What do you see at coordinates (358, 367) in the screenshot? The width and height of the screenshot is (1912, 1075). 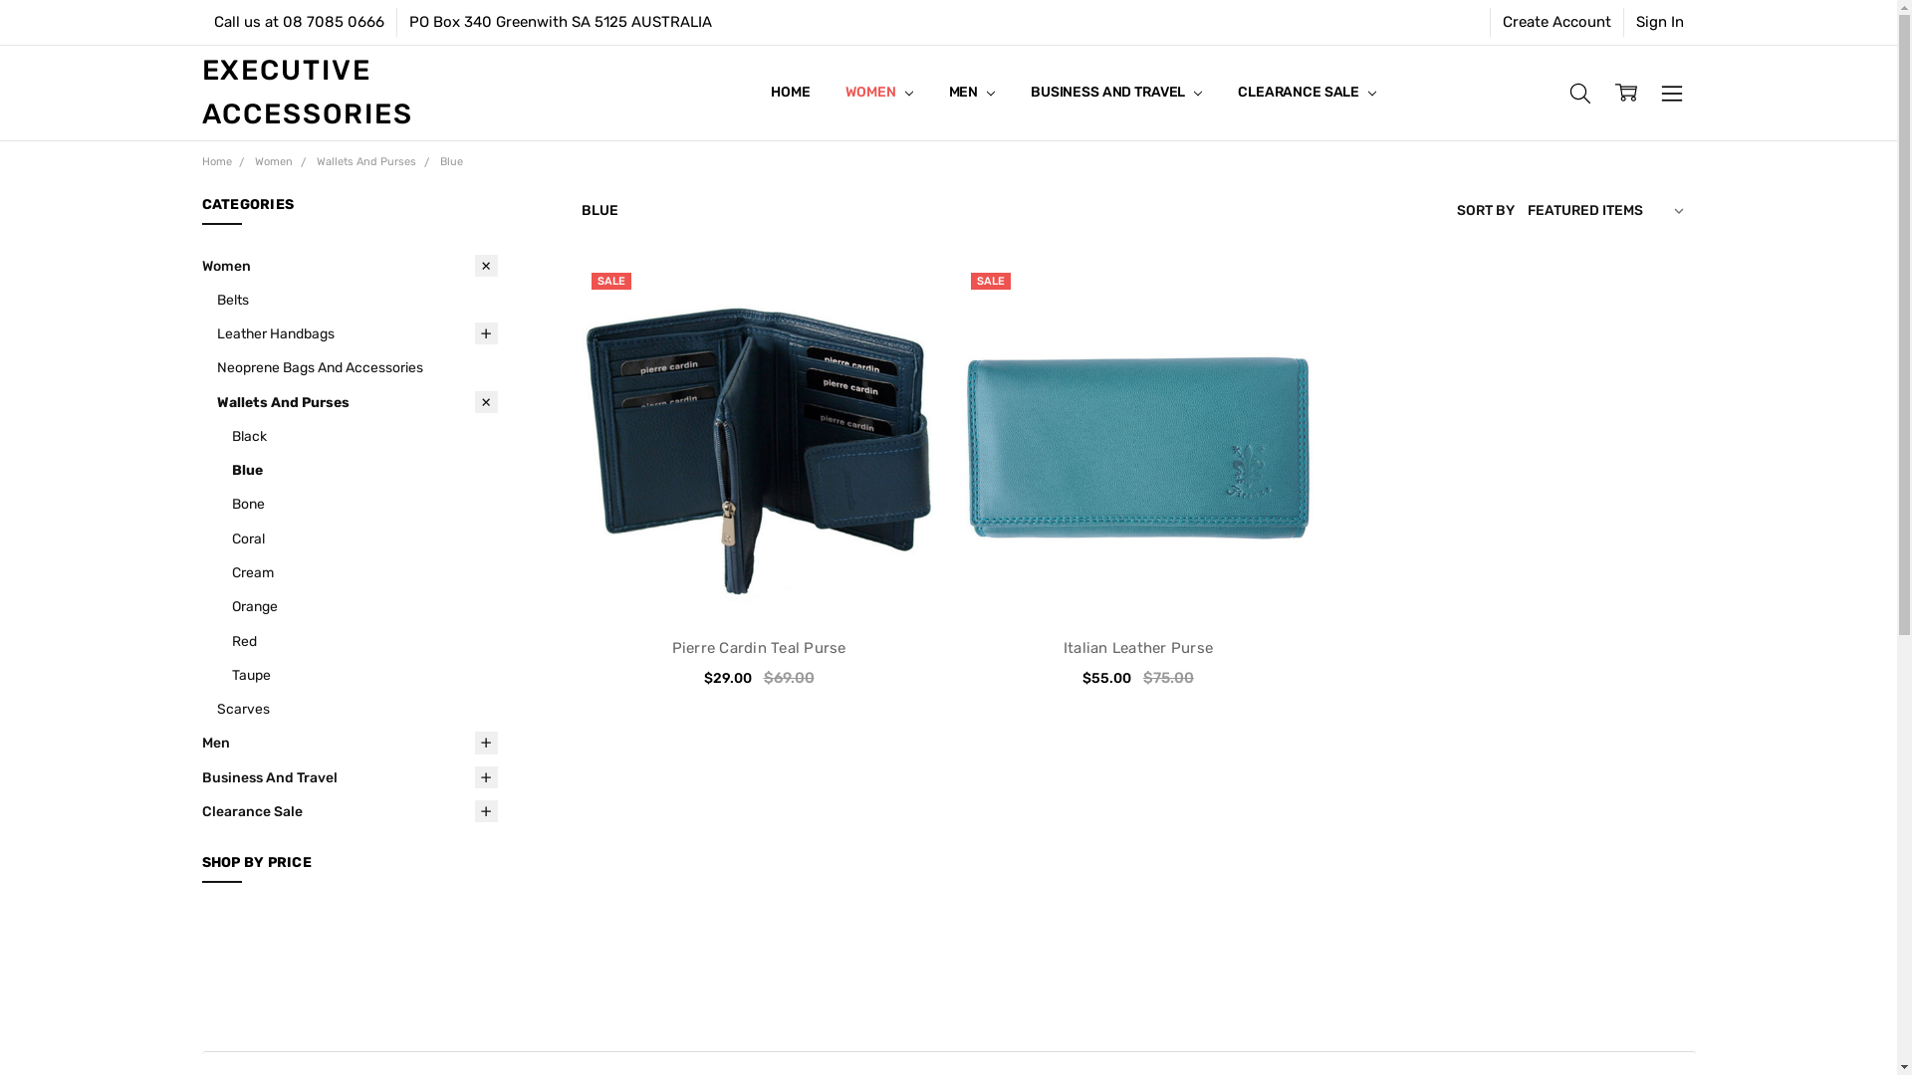 I see `Neoprene Bags And Accessories` at bounding box center [358, 367].